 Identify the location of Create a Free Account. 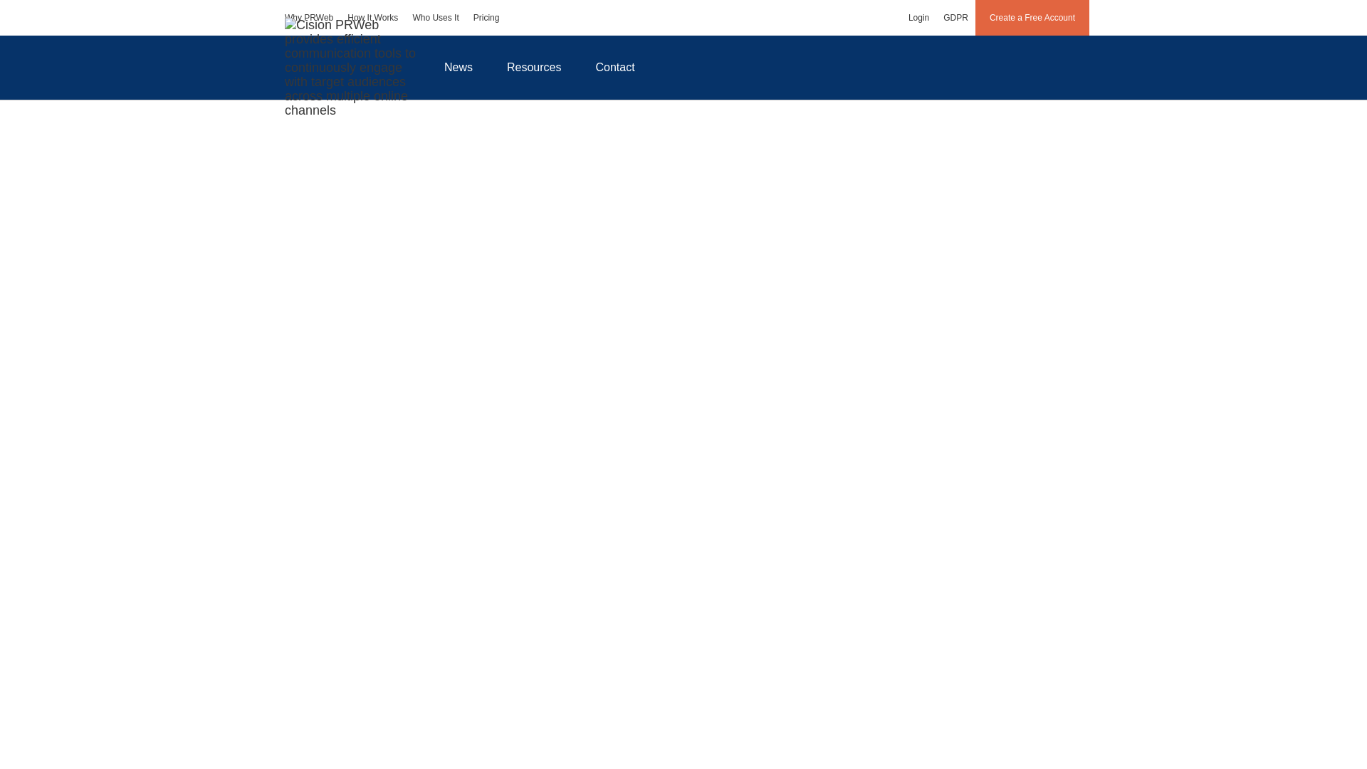
(1032, 17).